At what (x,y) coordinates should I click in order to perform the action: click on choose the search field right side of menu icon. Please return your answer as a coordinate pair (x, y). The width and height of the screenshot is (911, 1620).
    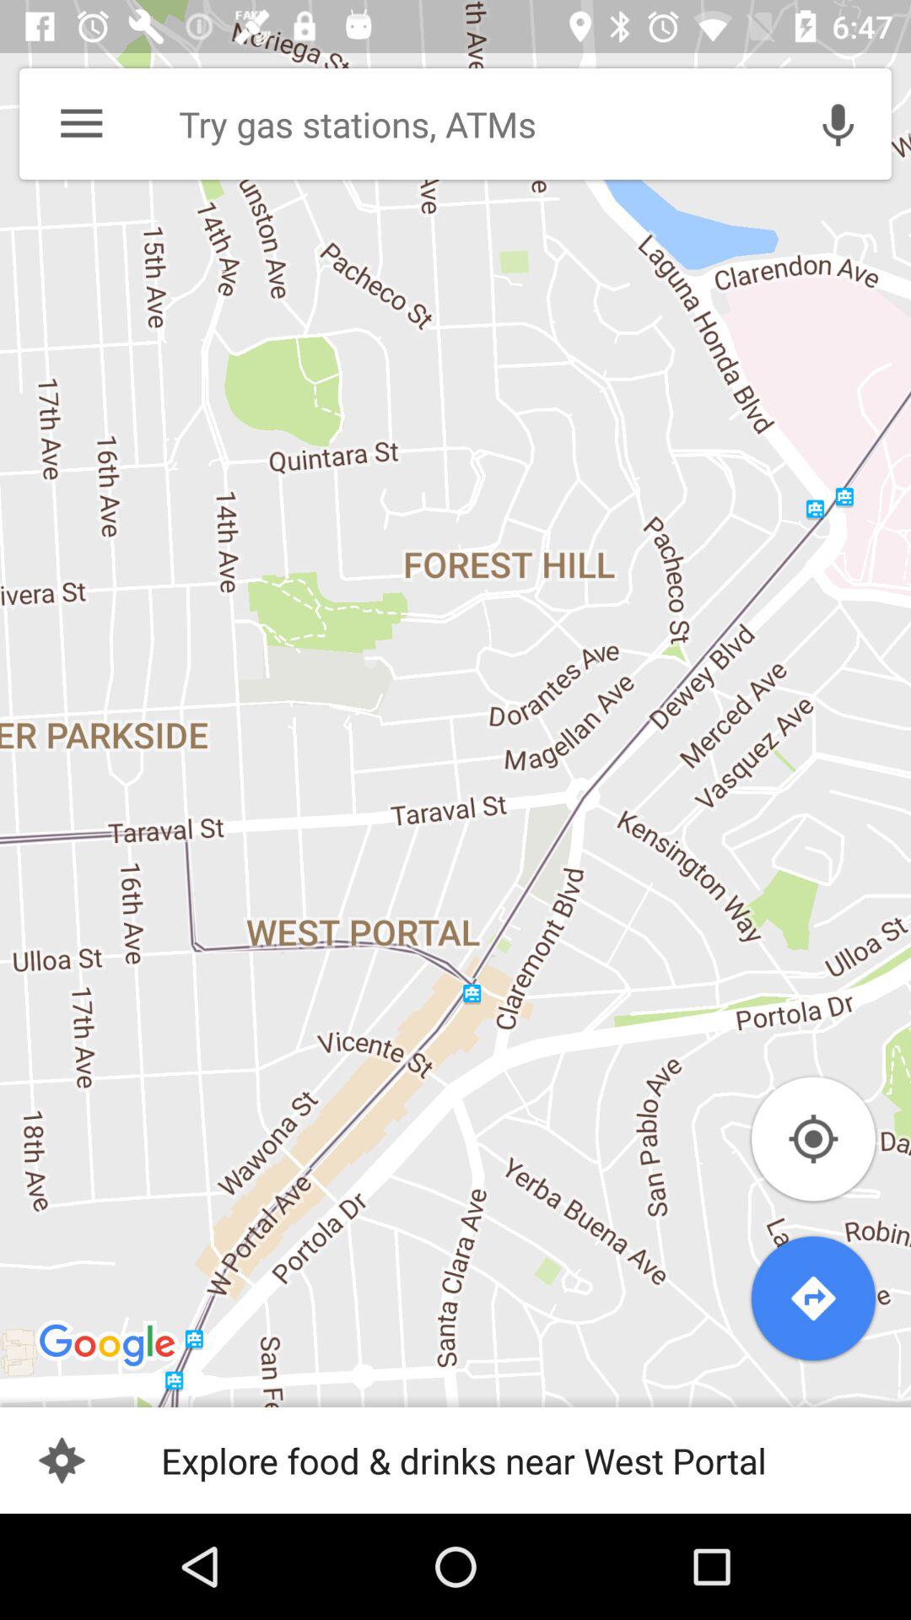
    Looking at the image, I should click on (472, 123).